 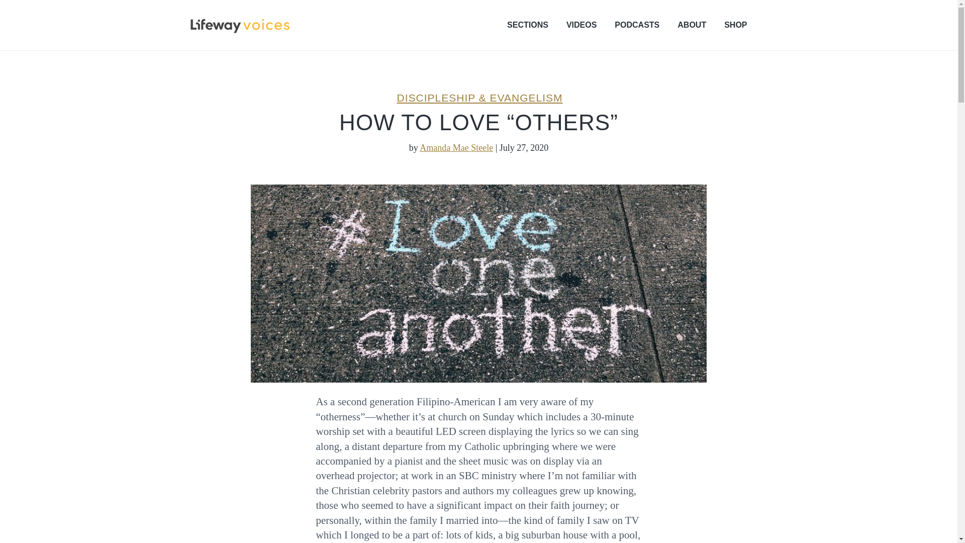 I want to click on ABOUT, so click(x=692, y=25).